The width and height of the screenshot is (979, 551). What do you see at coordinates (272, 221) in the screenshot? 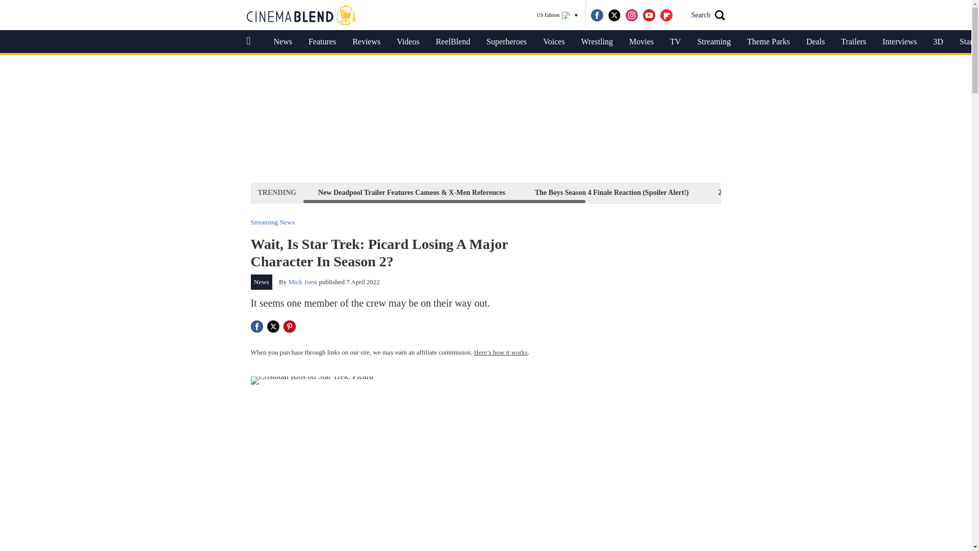
I see `Streaming News` at bounding box center [272, 221].